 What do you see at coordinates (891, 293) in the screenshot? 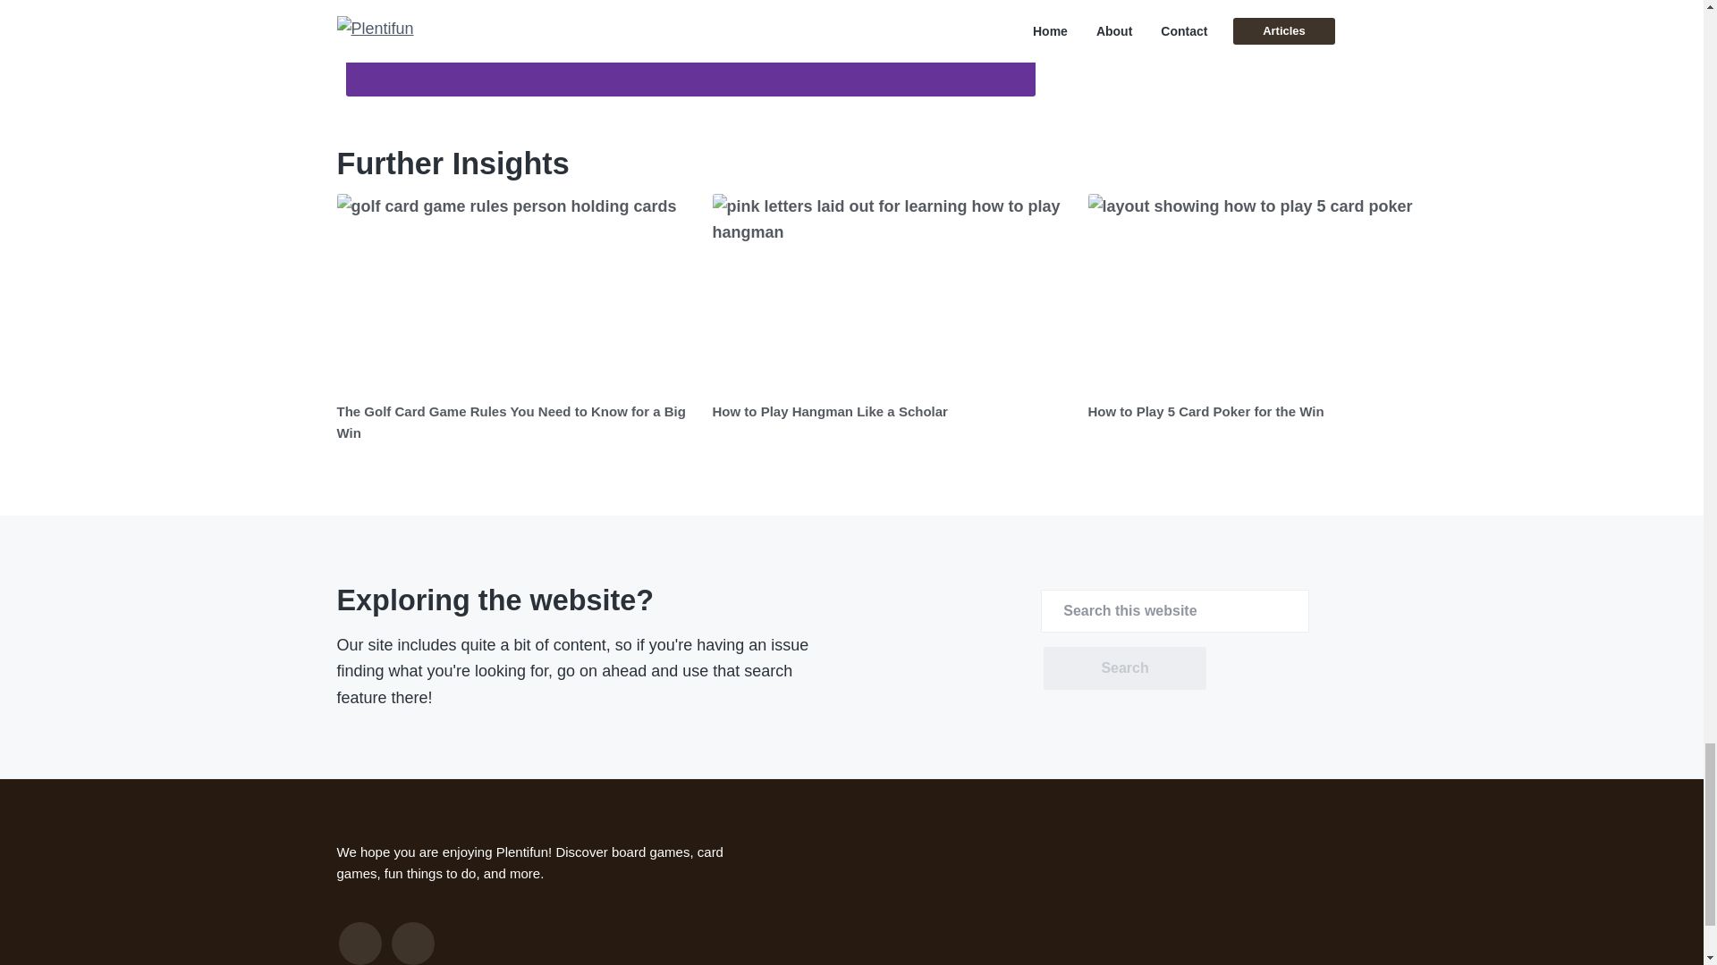
I see `Permanent Link to How to Play Hangman Like a Scholar` at bounding box center [891, 293].